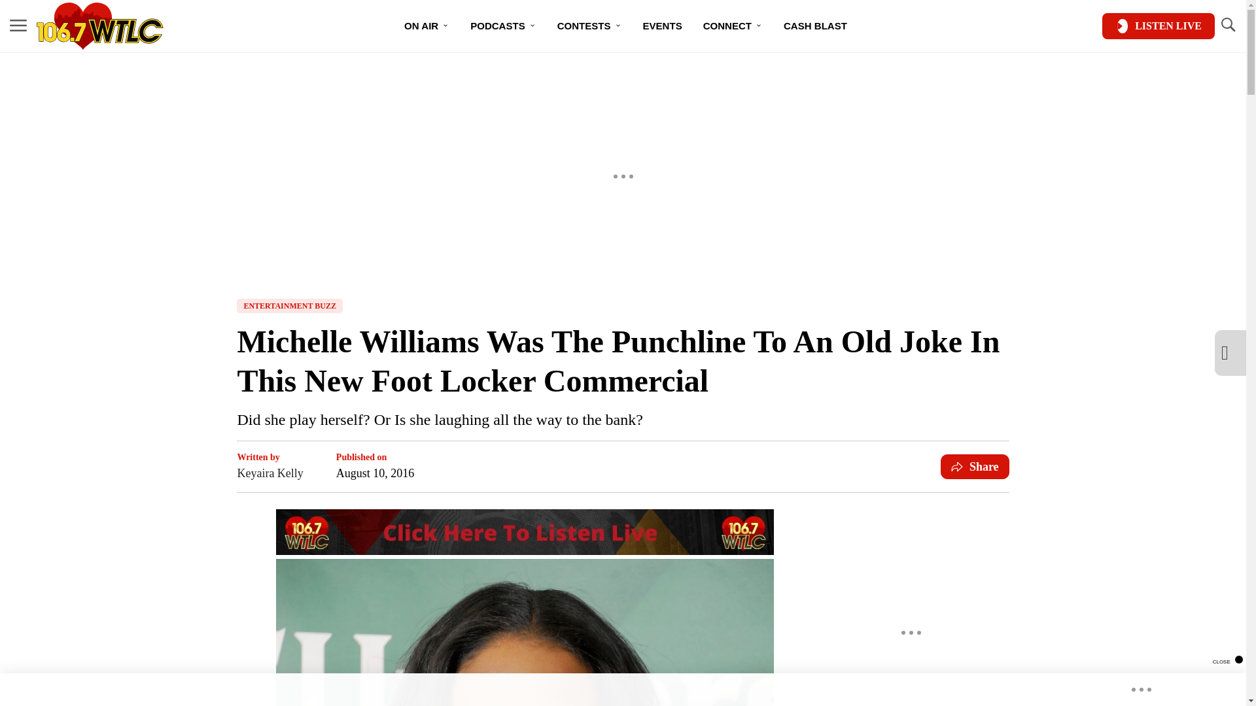  I want to click on ENTERTAINMENT BUZZ, so click(290, 306).